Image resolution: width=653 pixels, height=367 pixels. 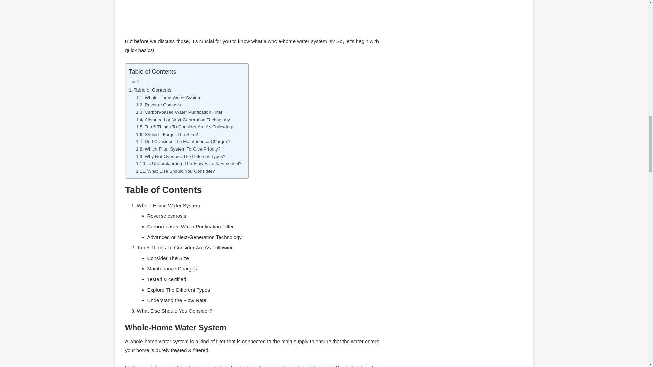 I want to click on Why Not Overlook The Different Types?, so click(x=180, y=156).